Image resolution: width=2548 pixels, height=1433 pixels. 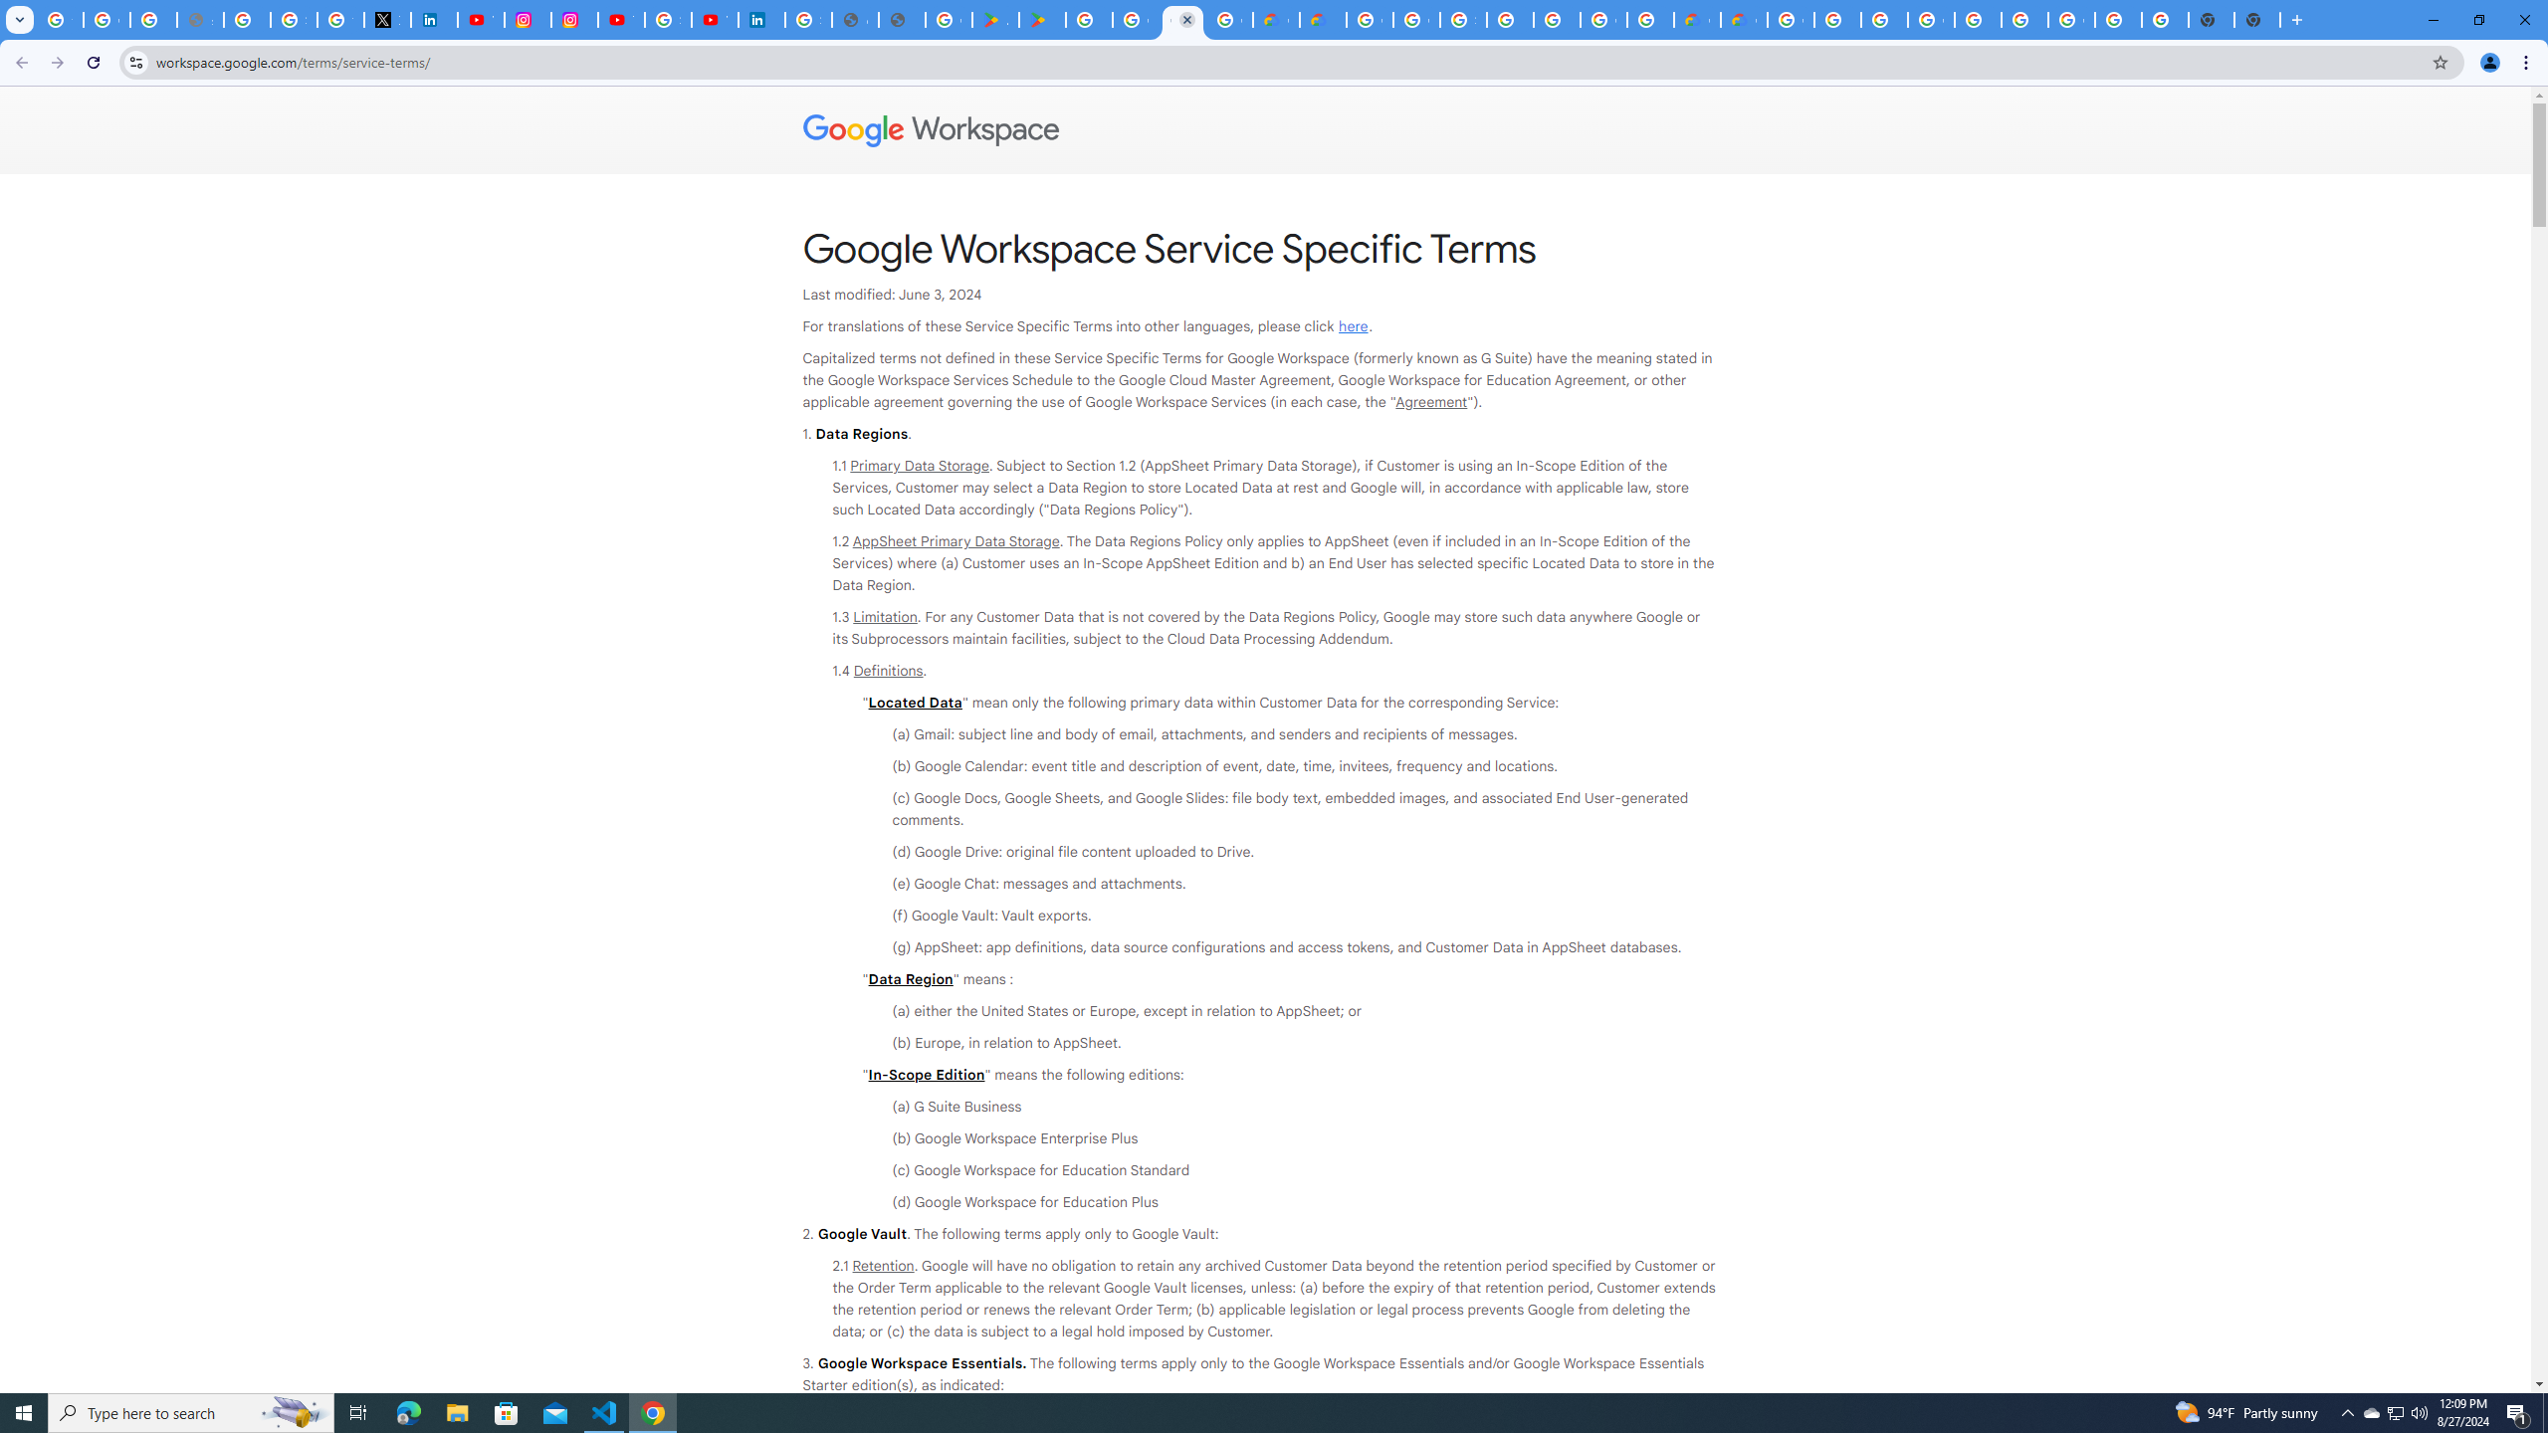 What do you see at coordinates (1353, 326) in the screenshot?
I see `here` at bounding box center [1353, 326].